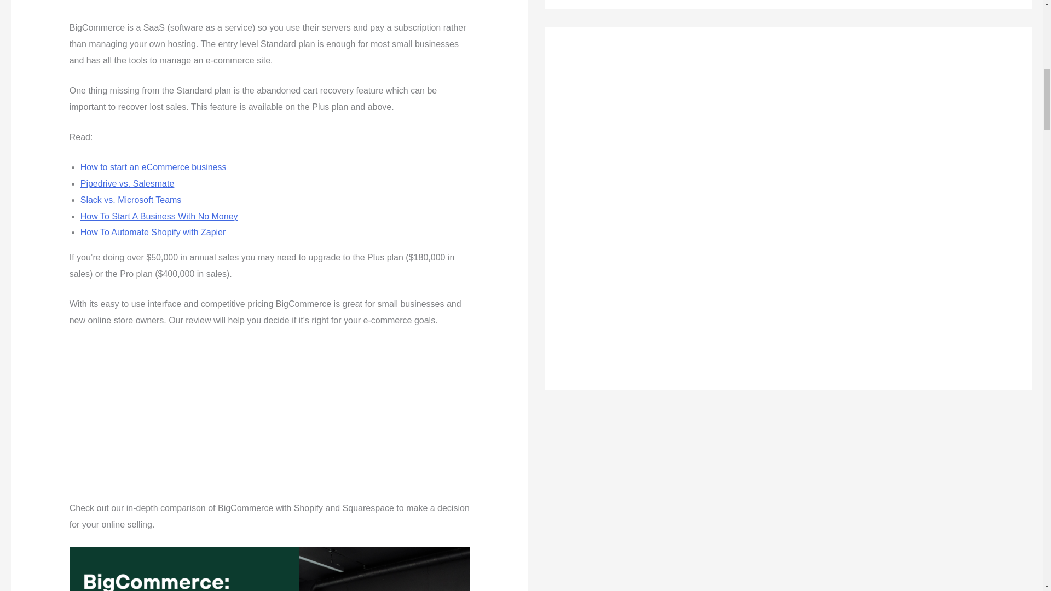 The image size is (1051, 591). Describe the element at coordinates (131, 200) in the screenshot. I see `Slack vs. Microsoft Teams` at that location.